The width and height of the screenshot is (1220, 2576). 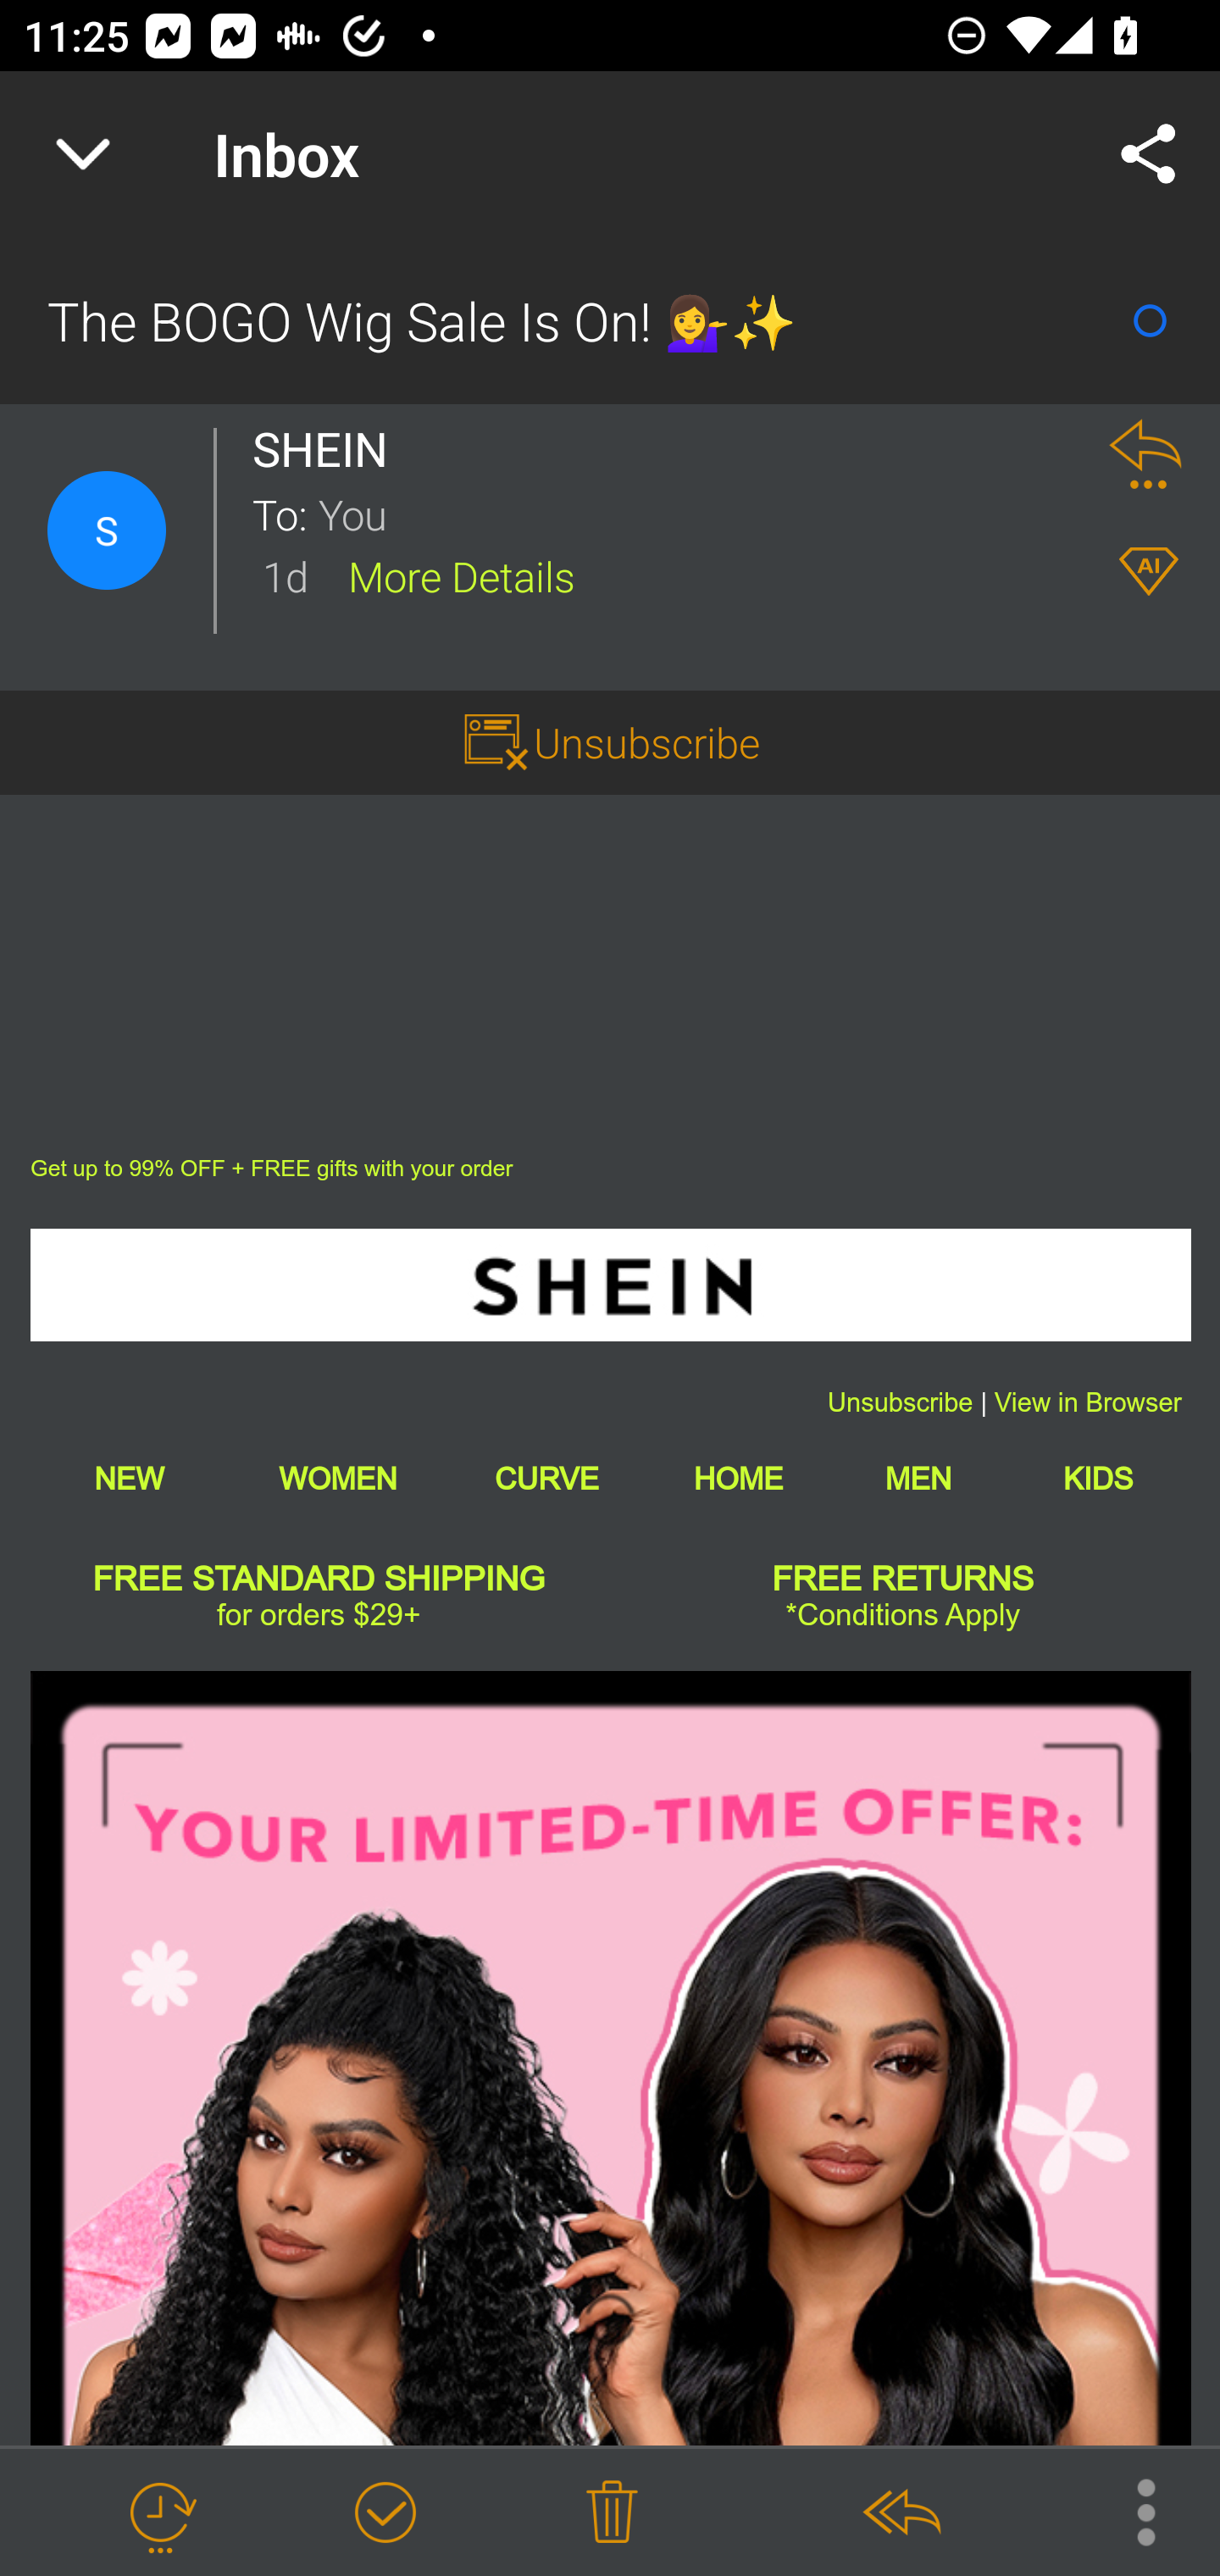 What do you see at coordinates (693, 512) in the screenshot?
I see `You` at bounding box center [693, 512].